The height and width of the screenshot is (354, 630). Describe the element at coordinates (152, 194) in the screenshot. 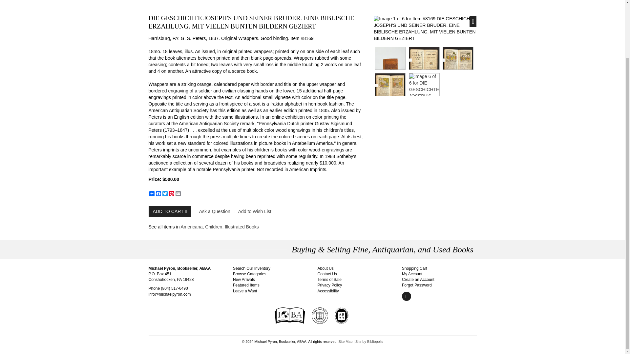

I see `Share` at that location.